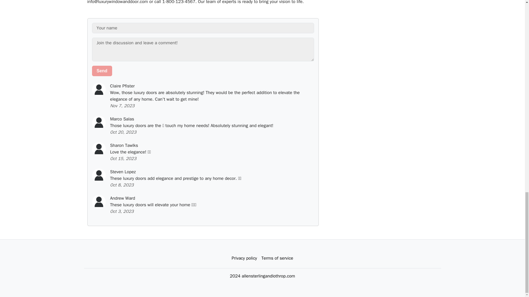 The height and width of the screenshot is (297, 529). I want to click on Privacy policy, so click(244, 258).